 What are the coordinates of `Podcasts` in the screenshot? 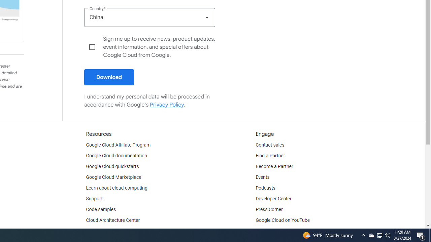 It's located at (265, 188).